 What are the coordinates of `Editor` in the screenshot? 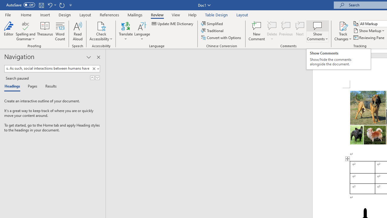 It's located at (8, 31).